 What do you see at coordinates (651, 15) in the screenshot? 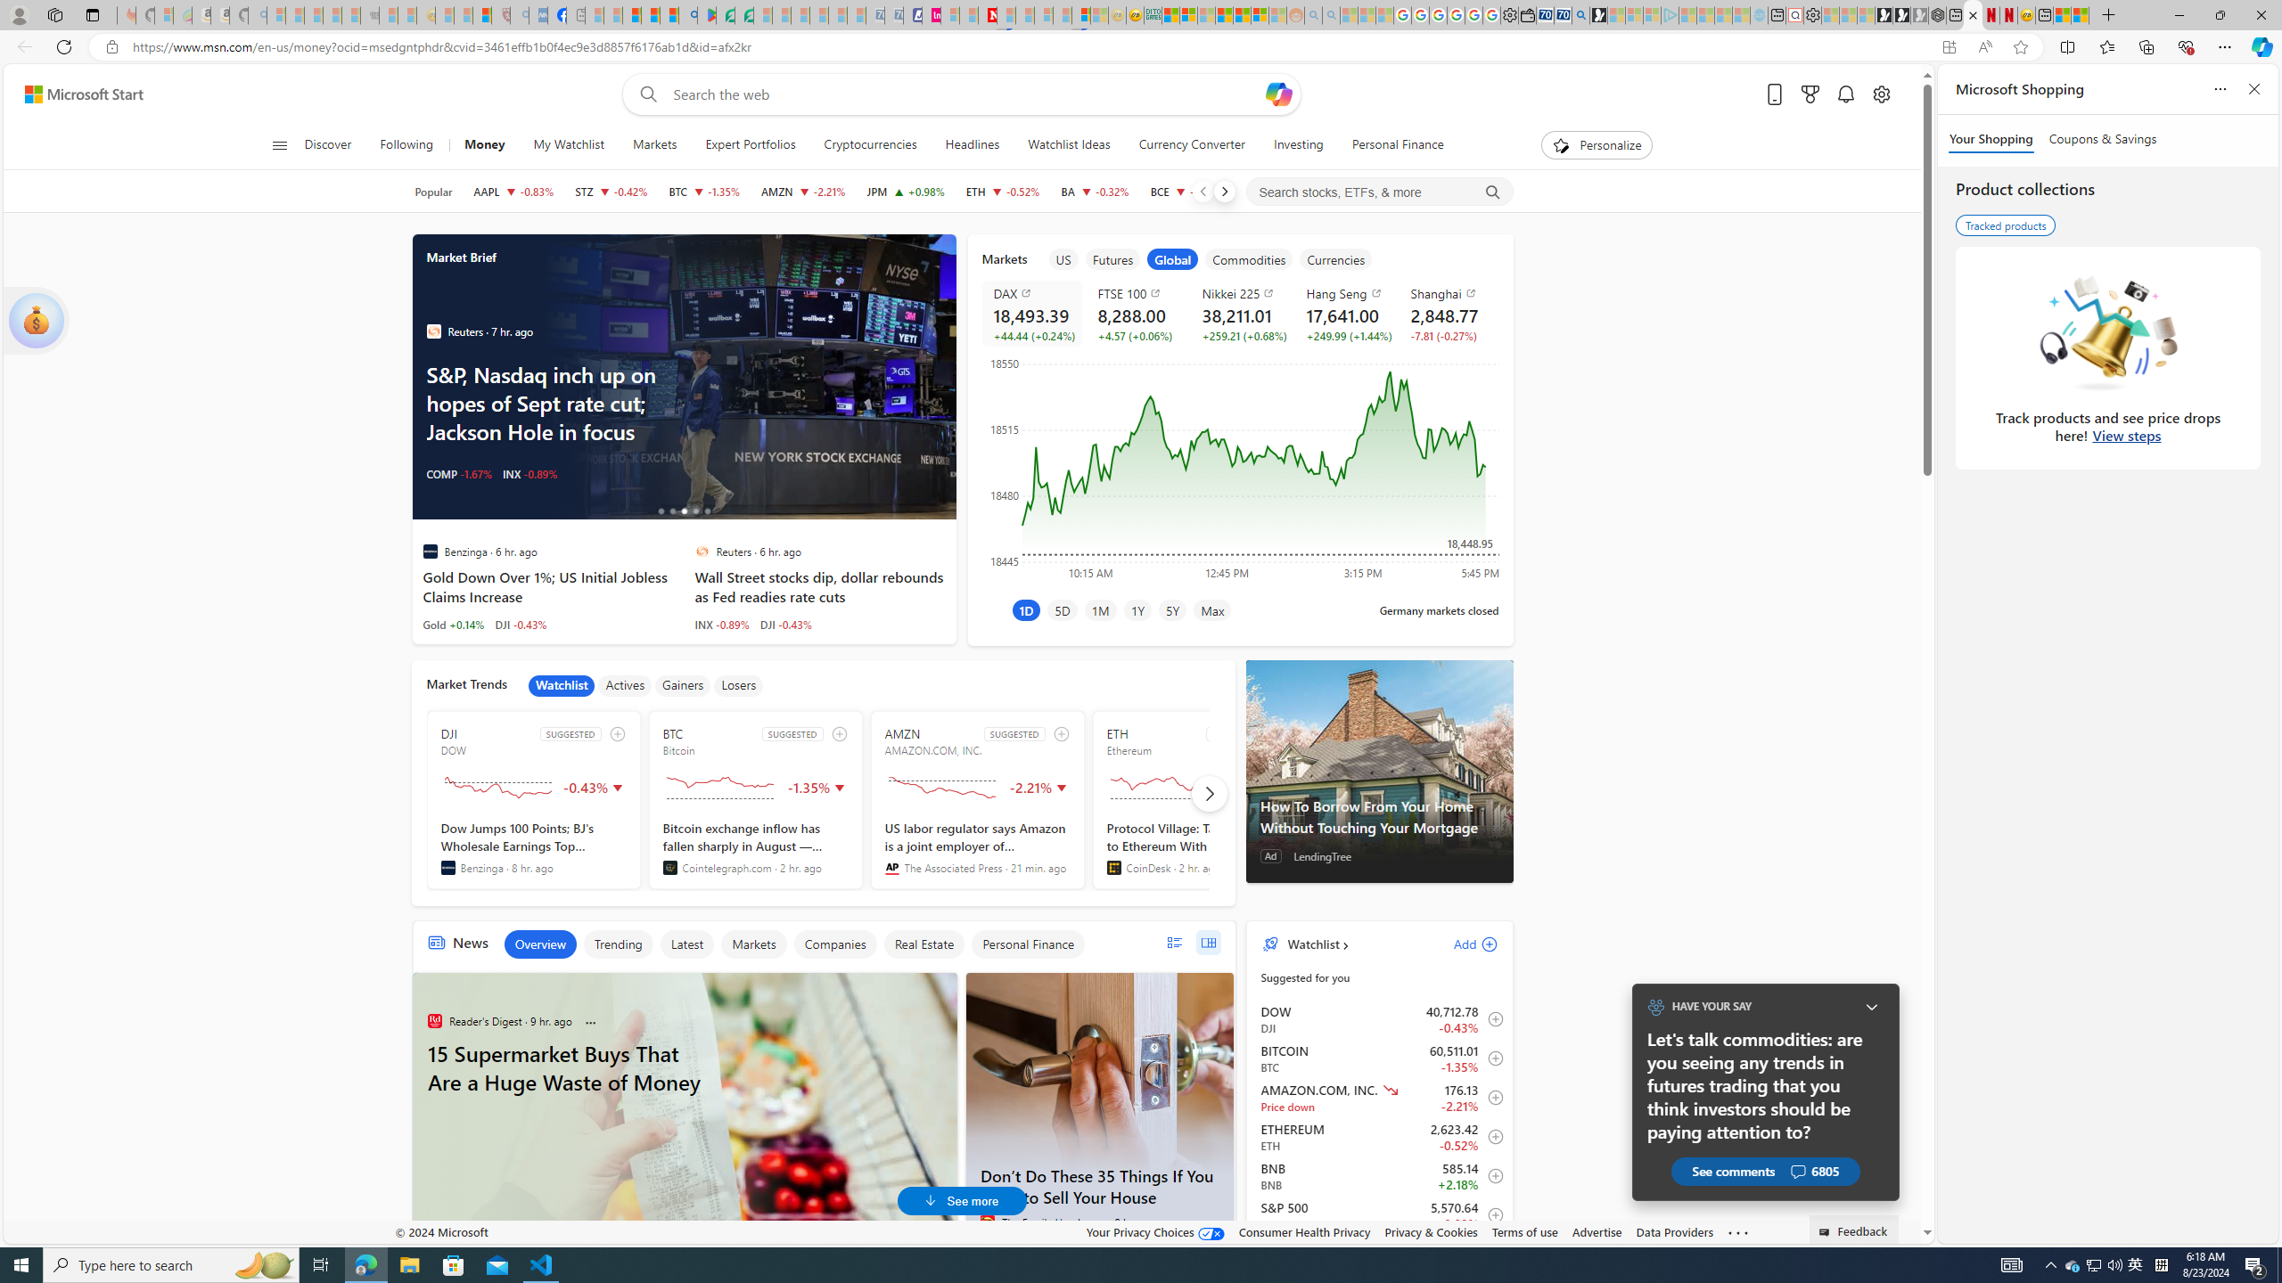
I see `Pets - MSN` at bounding box center [651, 15].